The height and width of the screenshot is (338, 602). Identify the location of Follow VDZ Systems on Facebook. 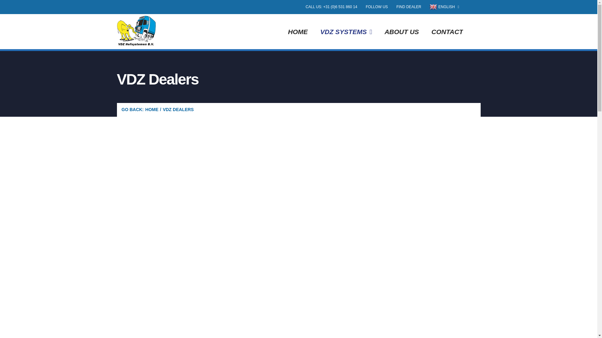
(377, 7).